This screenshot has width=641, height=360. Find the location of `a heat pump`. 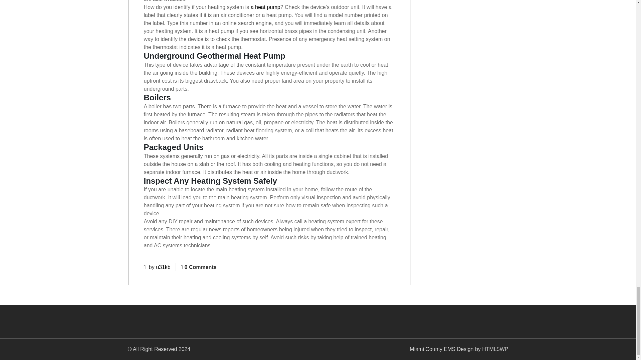

a heat pump is located at coordinates (265, 7).